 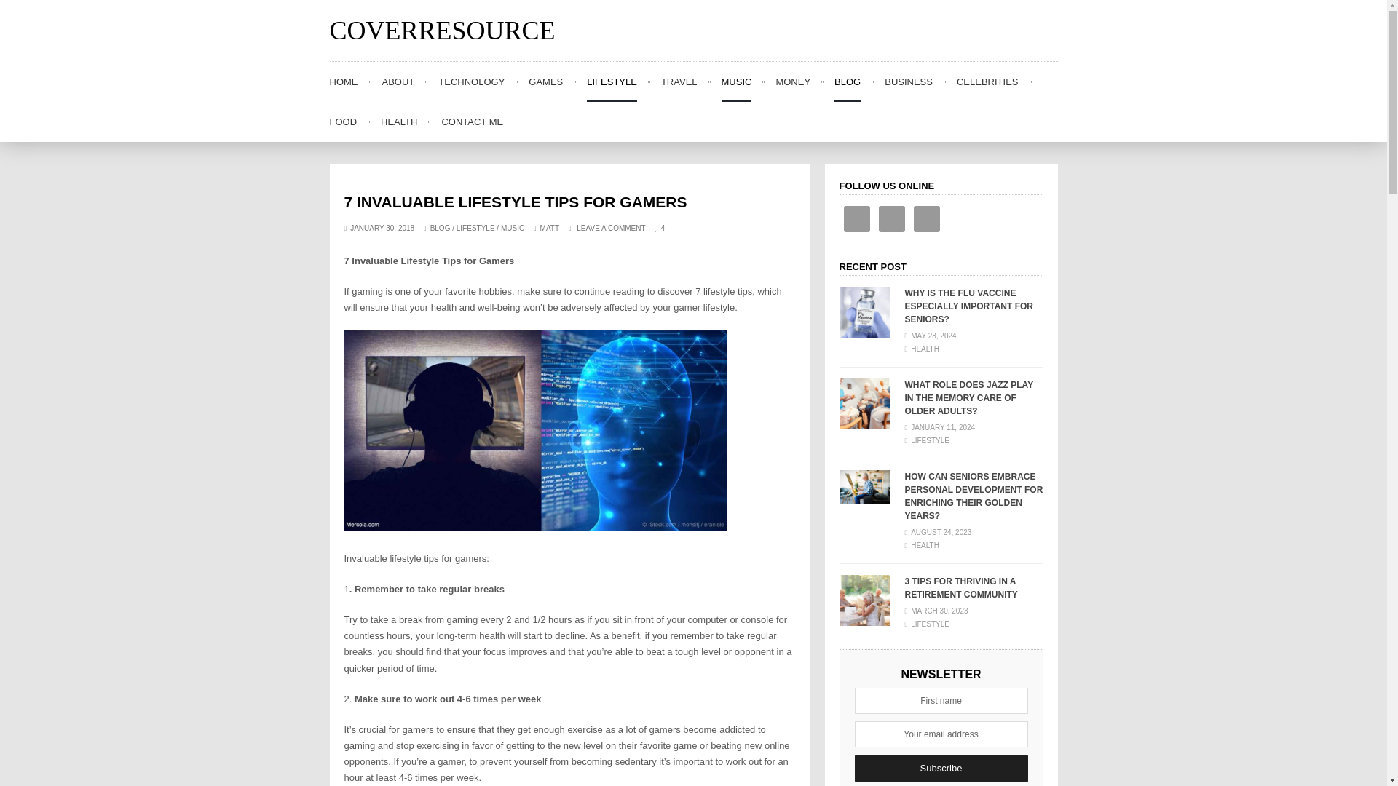 What do you see at coordinates (472, 122) in the screenshot?
I see `CONTACT ME` at bounding box center [472, 122].